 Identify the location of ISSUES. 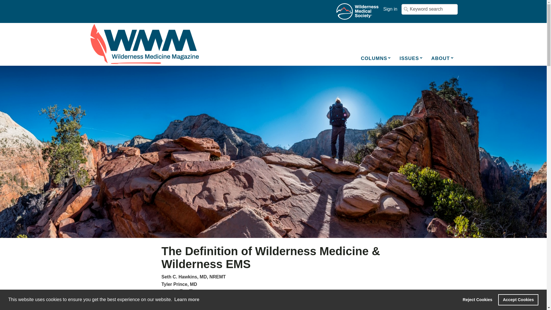
(413, 58).